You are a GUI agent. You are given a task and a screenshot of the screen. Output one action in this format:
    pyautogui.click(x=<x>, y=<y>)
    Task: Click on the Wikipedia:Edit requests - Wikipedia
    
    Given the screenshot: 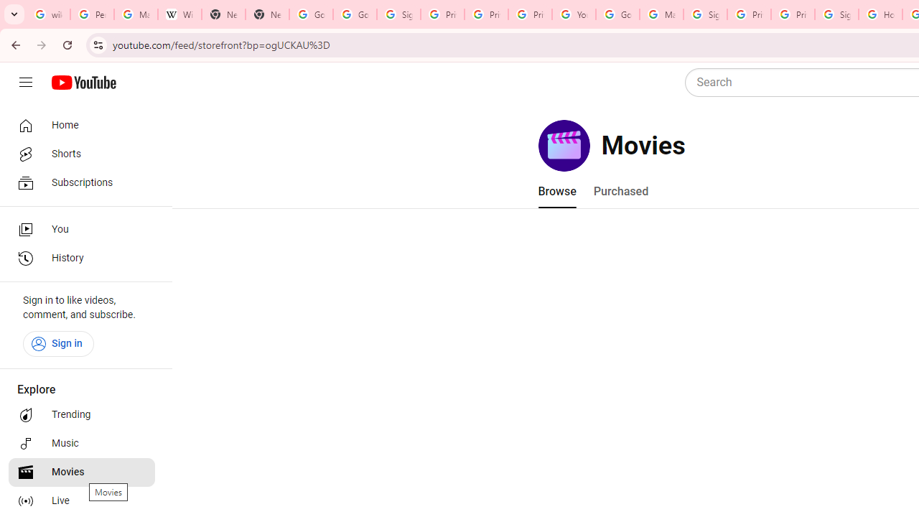 What is the action you would take?
    pyautogui.click(x=179, y=14)
    